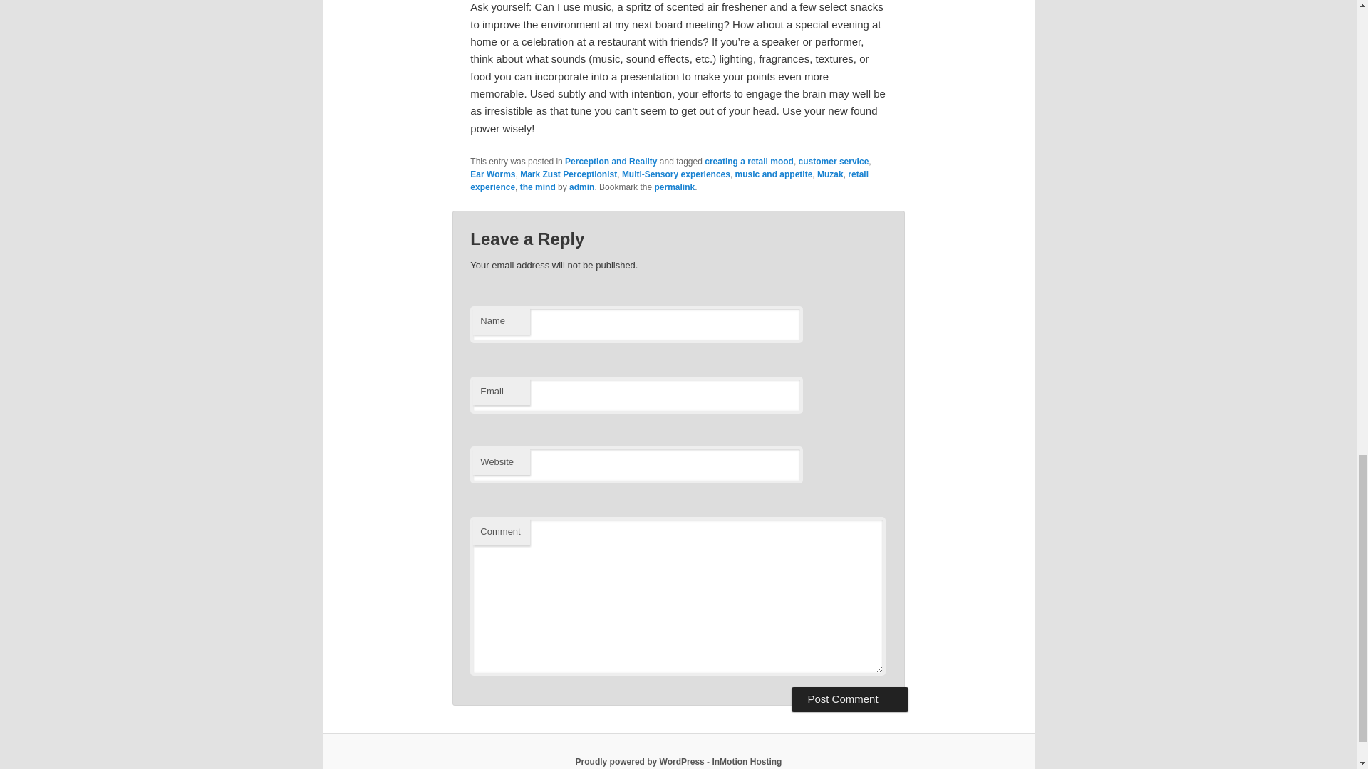  Describe the element at coordinates (676, 174) in the screenshot. I see `Multi-Sensory experiences` at that location.